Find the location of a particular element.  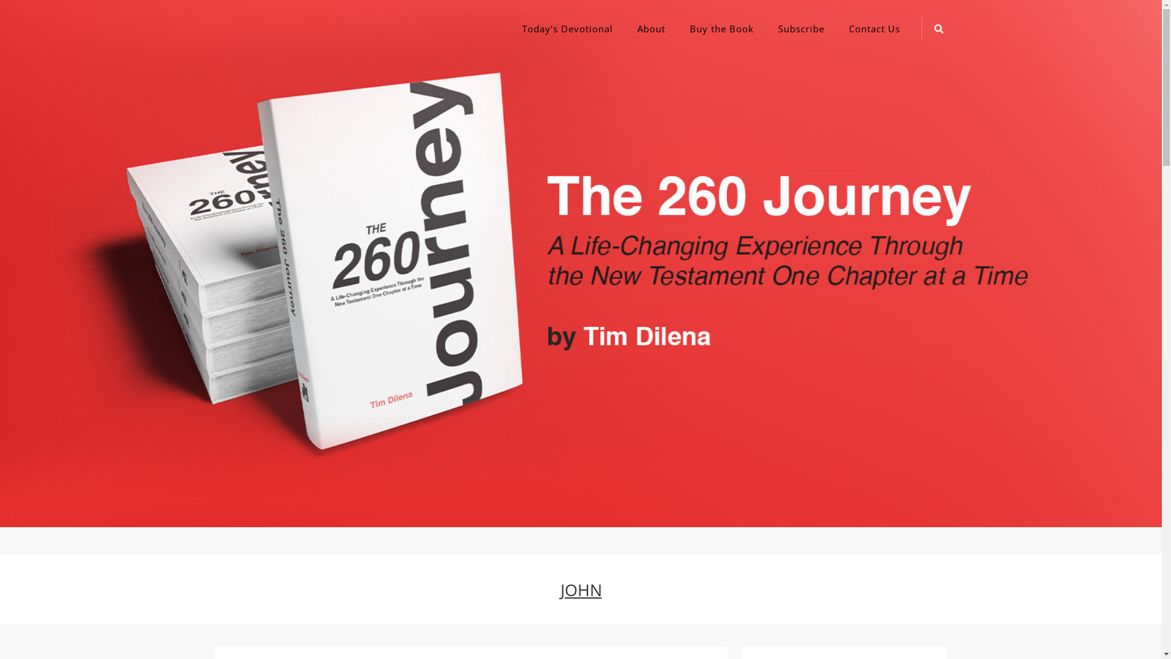

Buy the Book is located at coordinates (721, 29).